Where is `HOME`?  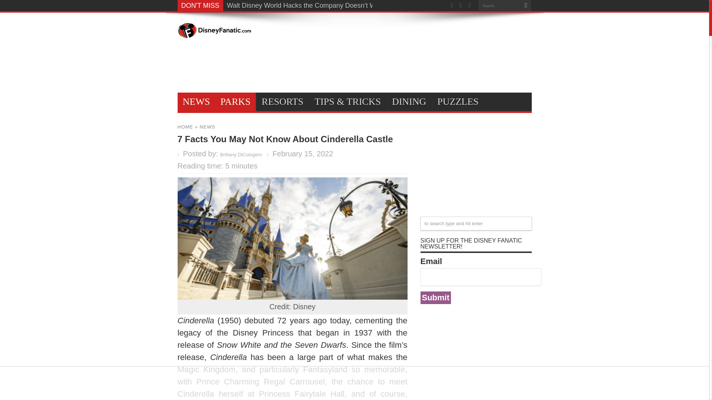
HOME is located at coordinates (185, 127).